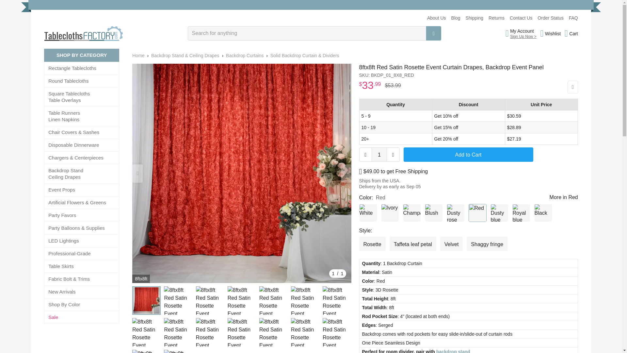  What do you see at coordinates (550, 18) in the screenshot?
I see `Order Status` at bounding box center [550, 18].